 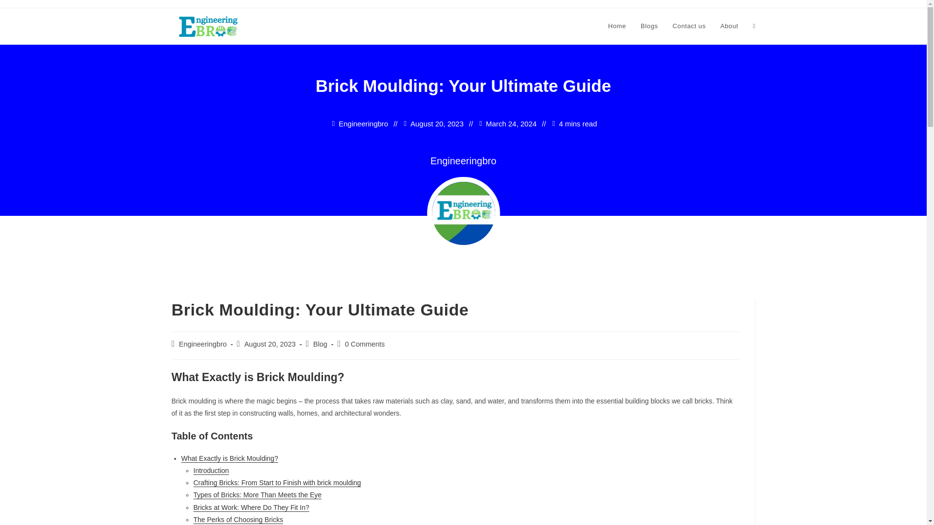 What do you see at coordinates (277, 482) in the screenshot?
I see `Crafting Bricks: From Start to Finish with brick moulding` at bounding box center [277, 482].